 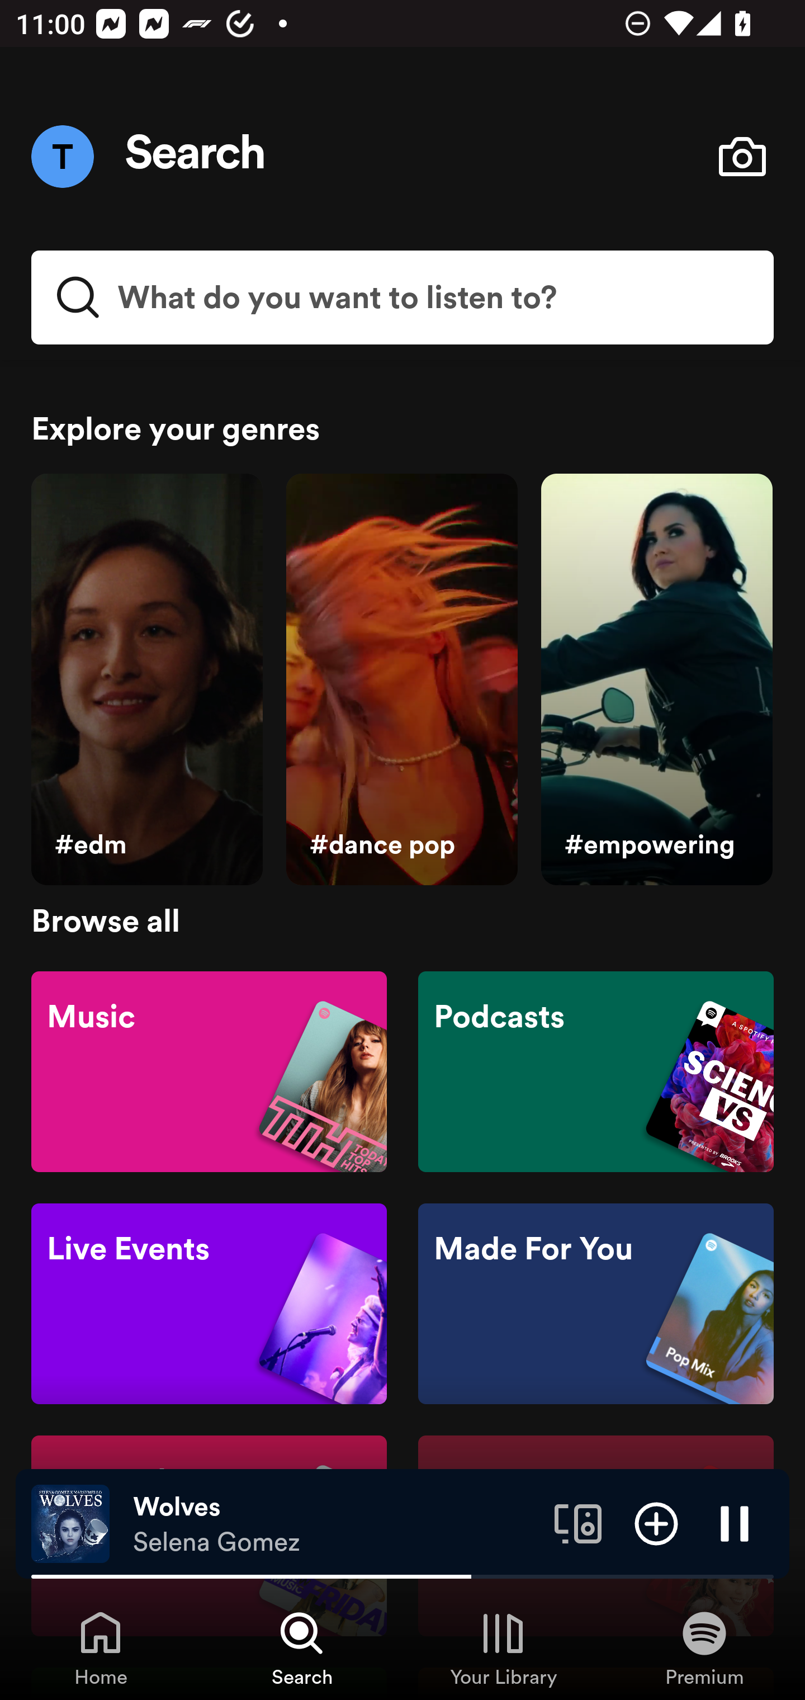 I want to click on The cover art of the currently playing track, so click(x=70, y=1523).